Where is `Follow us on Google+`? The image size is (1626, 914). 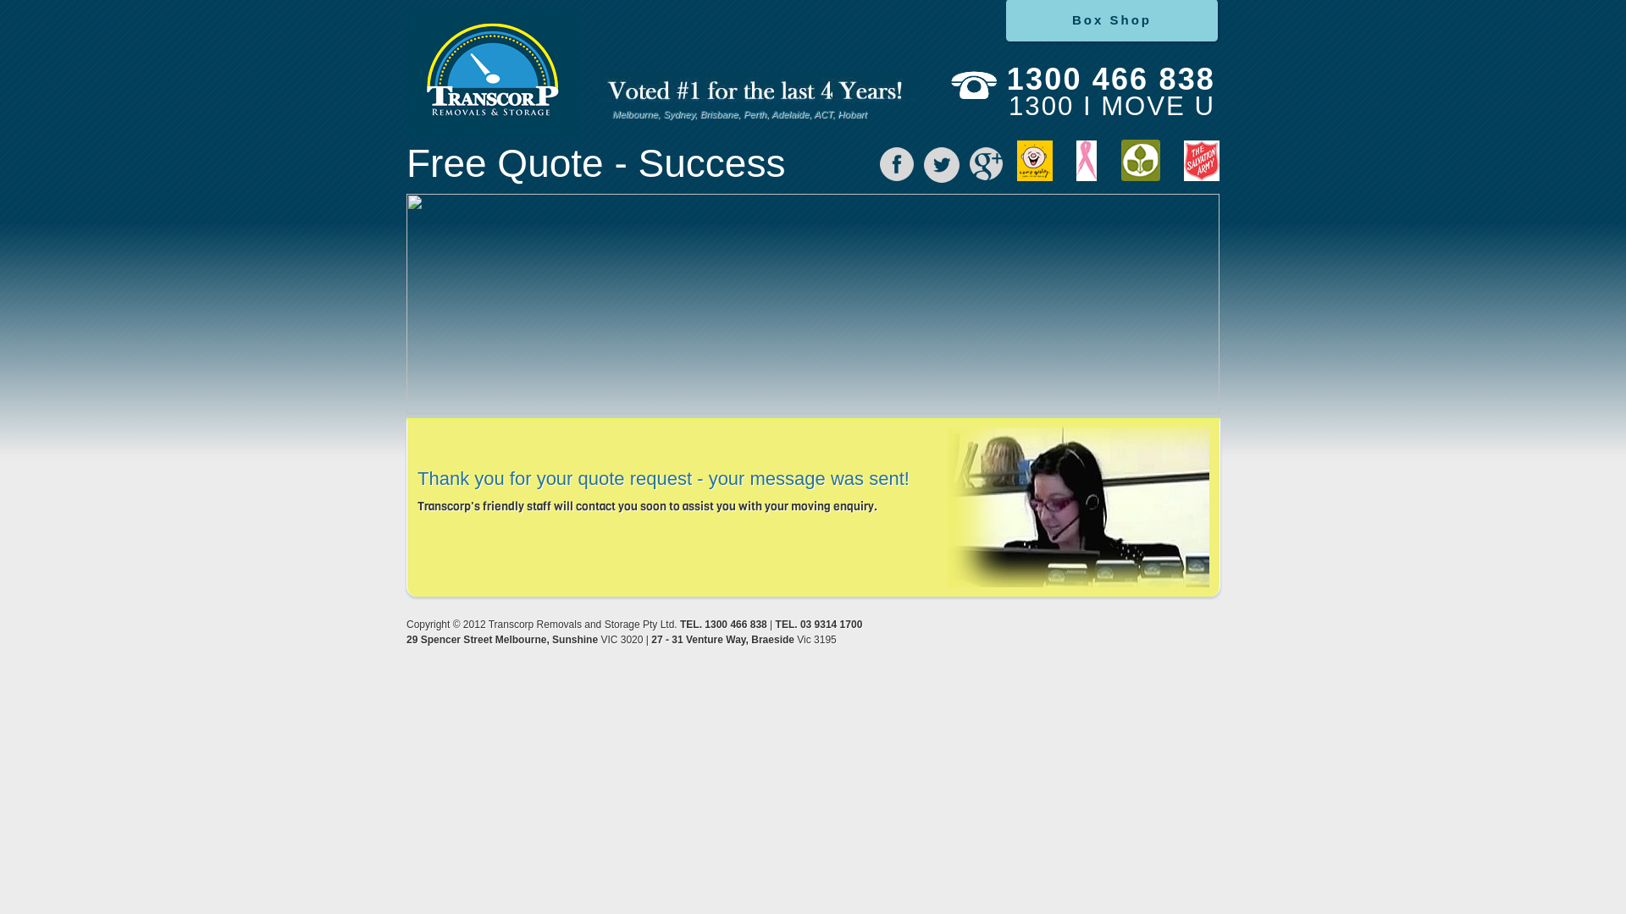
Follow us on Google+ is located at coordinates (986, 164).